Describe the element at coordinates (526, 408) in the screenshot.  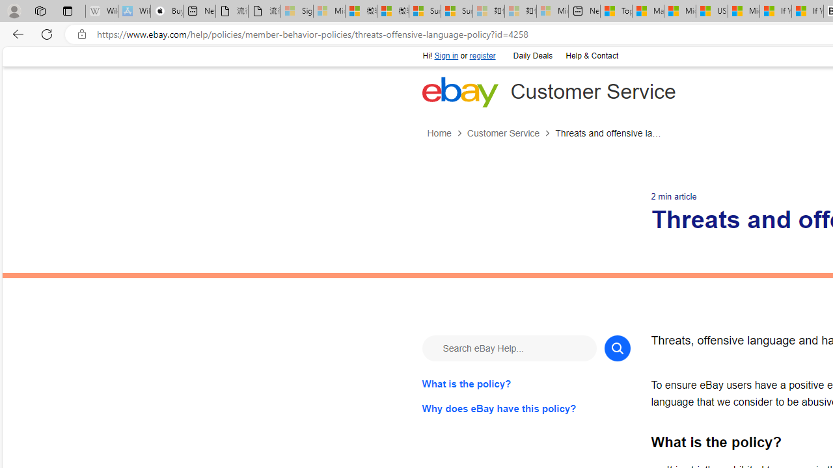
I see `Why does eBay have this policy?` at that location.